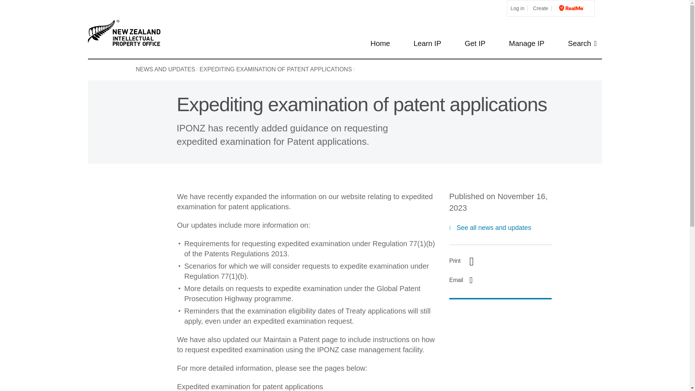 Image resolution: width=695 pixels, height=391 pixels. What do you see at coordinates (380, 44) in the screenshot?
I see `Home` at bounding box center [380, 44].